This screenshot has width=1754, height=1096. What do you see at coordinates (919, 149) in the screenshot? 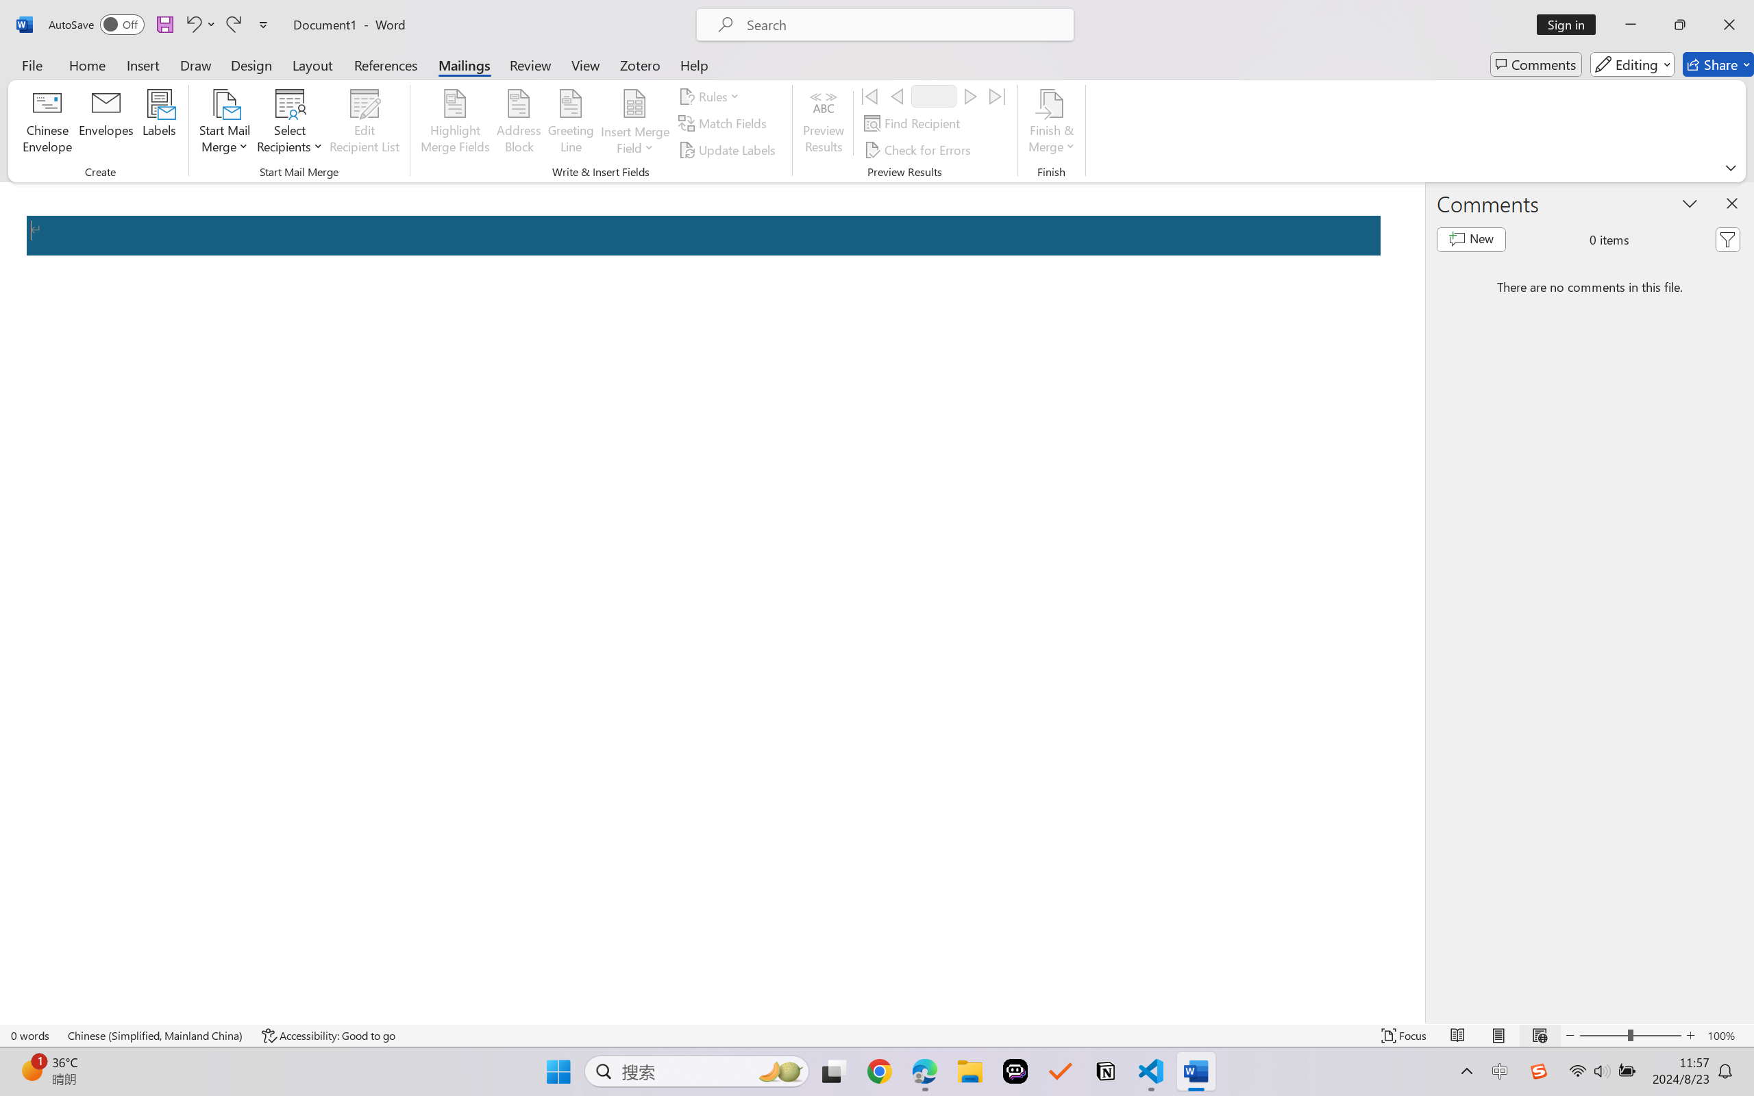
I see `Check for Errors...` at bounding box center [919, 149].